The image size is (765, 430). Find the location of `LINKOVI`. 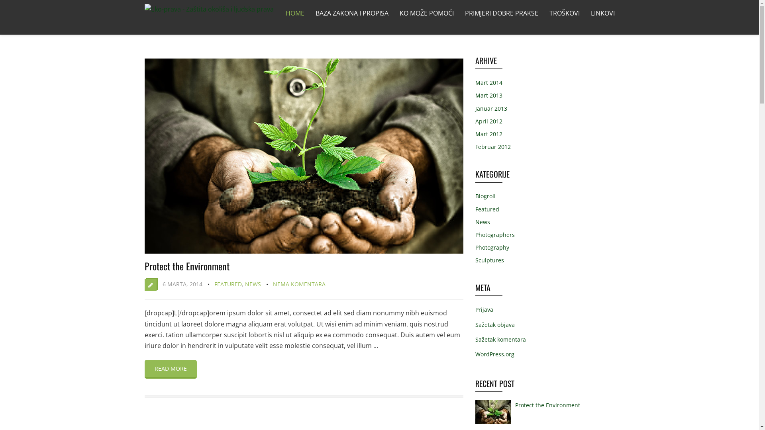

LINKOVI is located at coordinates (602, 14).